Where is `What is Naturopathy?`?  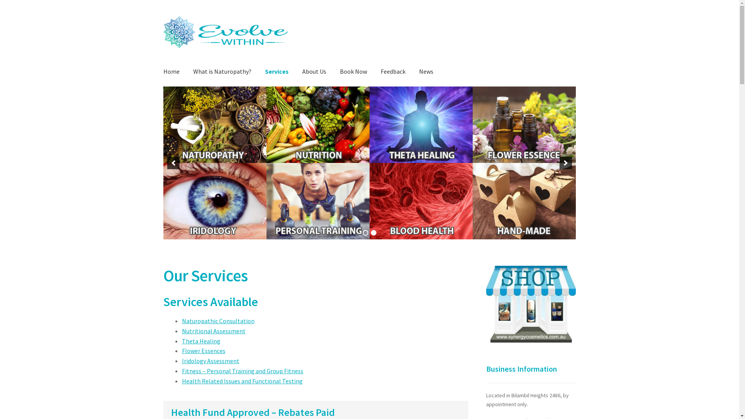 What is Naturopathy? is located at coordinates (222, 72).